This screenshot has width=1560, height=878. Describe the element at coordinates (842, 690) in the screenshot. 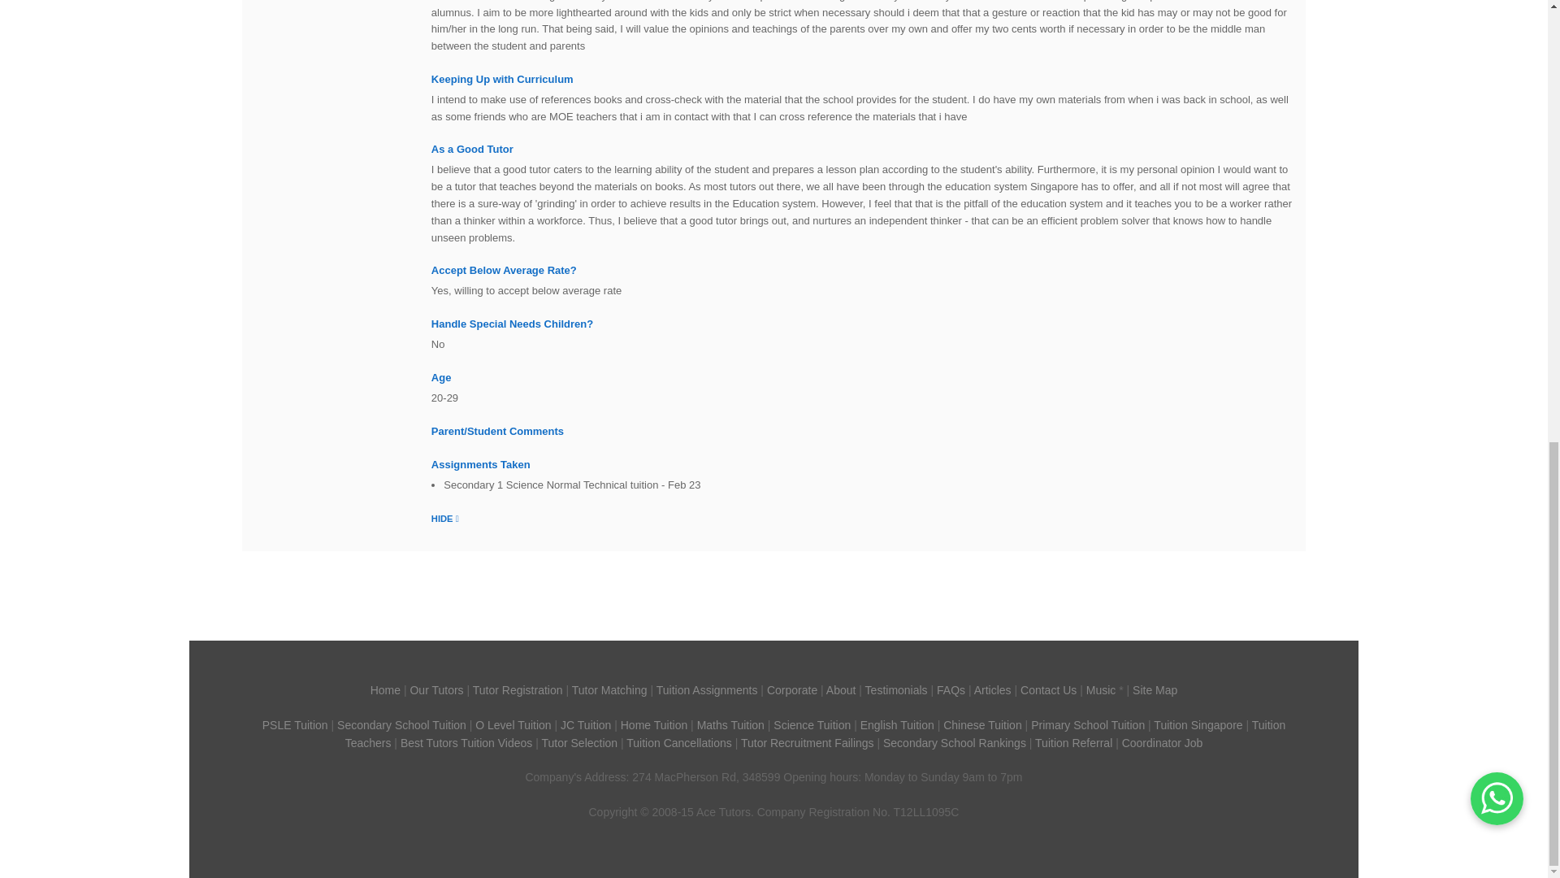

I see `About` at that location.